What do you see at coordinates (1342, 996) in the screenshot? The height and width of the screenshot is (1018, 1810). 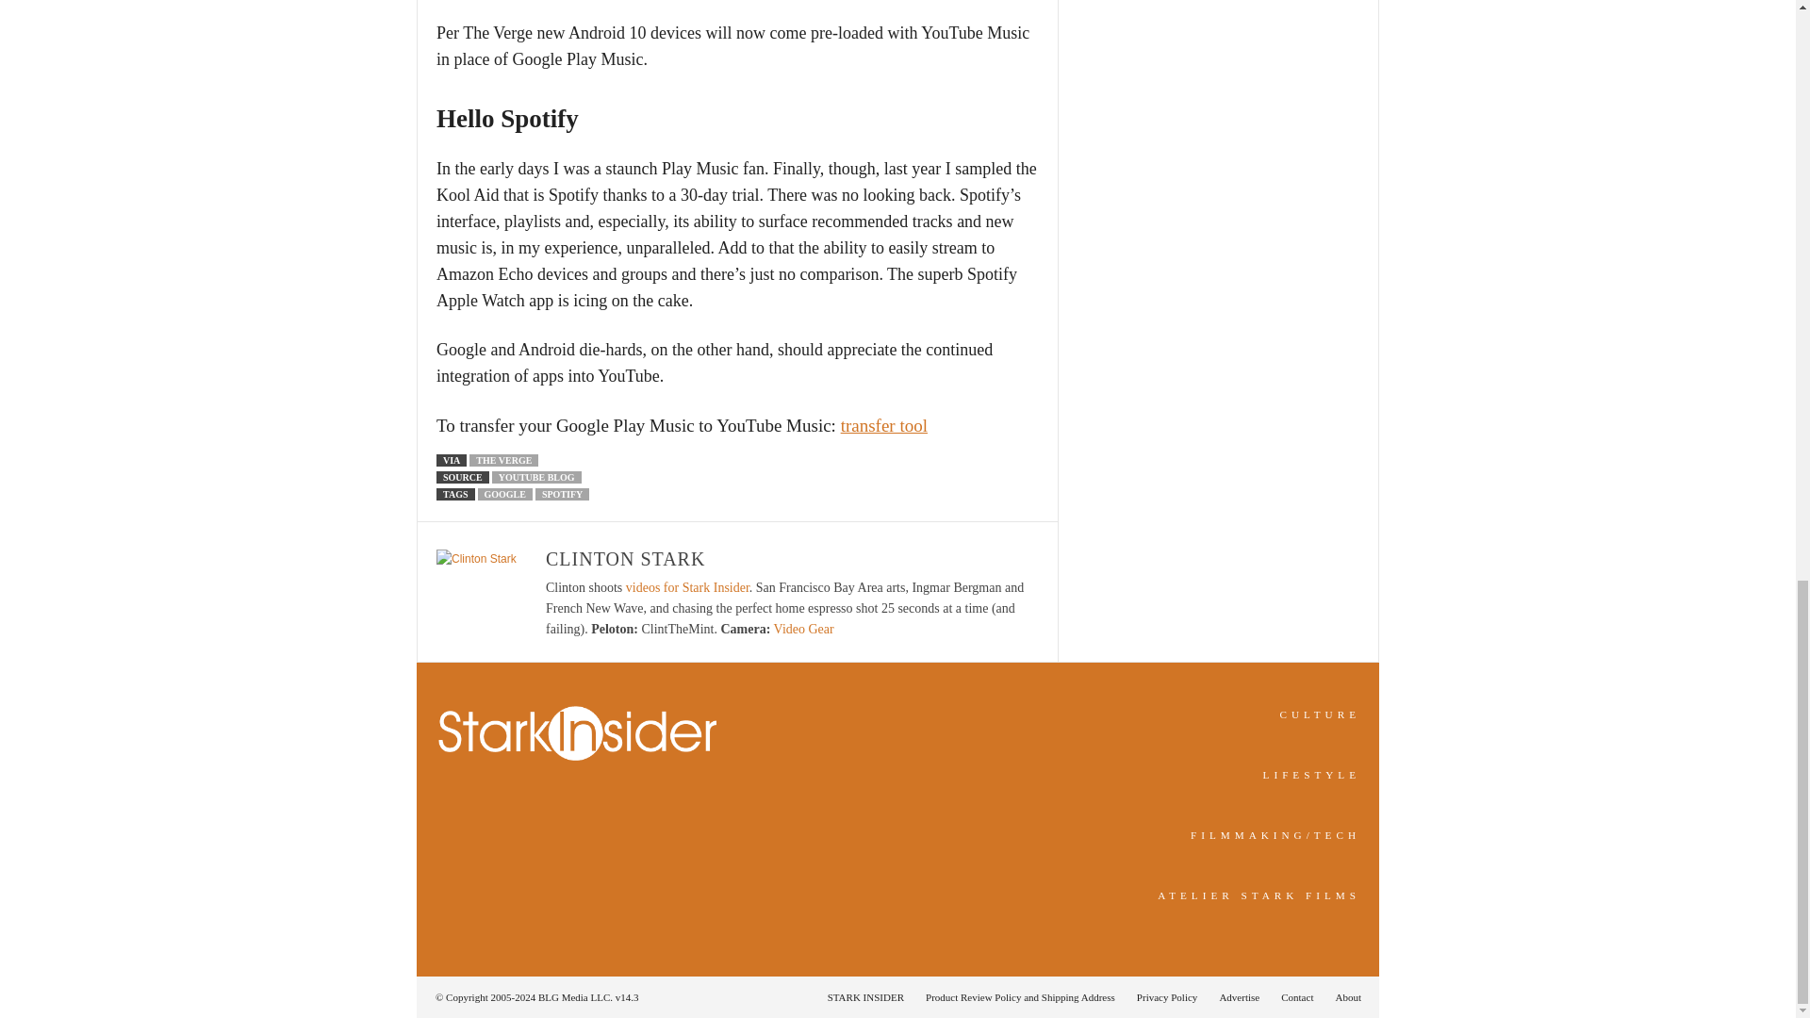 I see `About` at bounding box center [1342, 996].